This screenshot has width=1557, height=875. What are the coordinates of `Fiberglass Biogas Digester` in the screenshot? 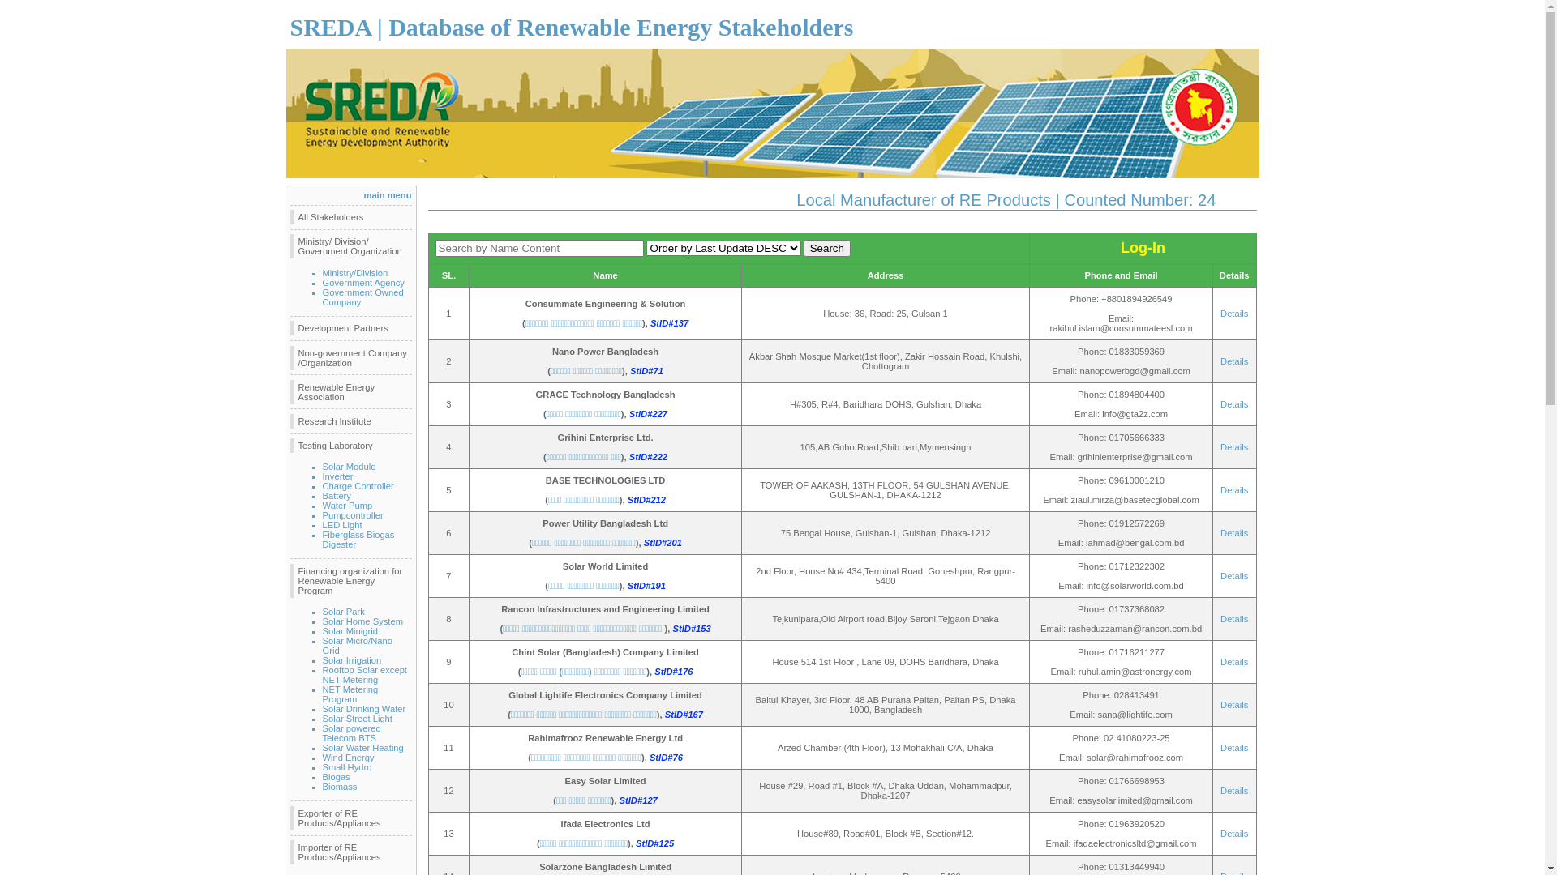 It's located at (358, 540).